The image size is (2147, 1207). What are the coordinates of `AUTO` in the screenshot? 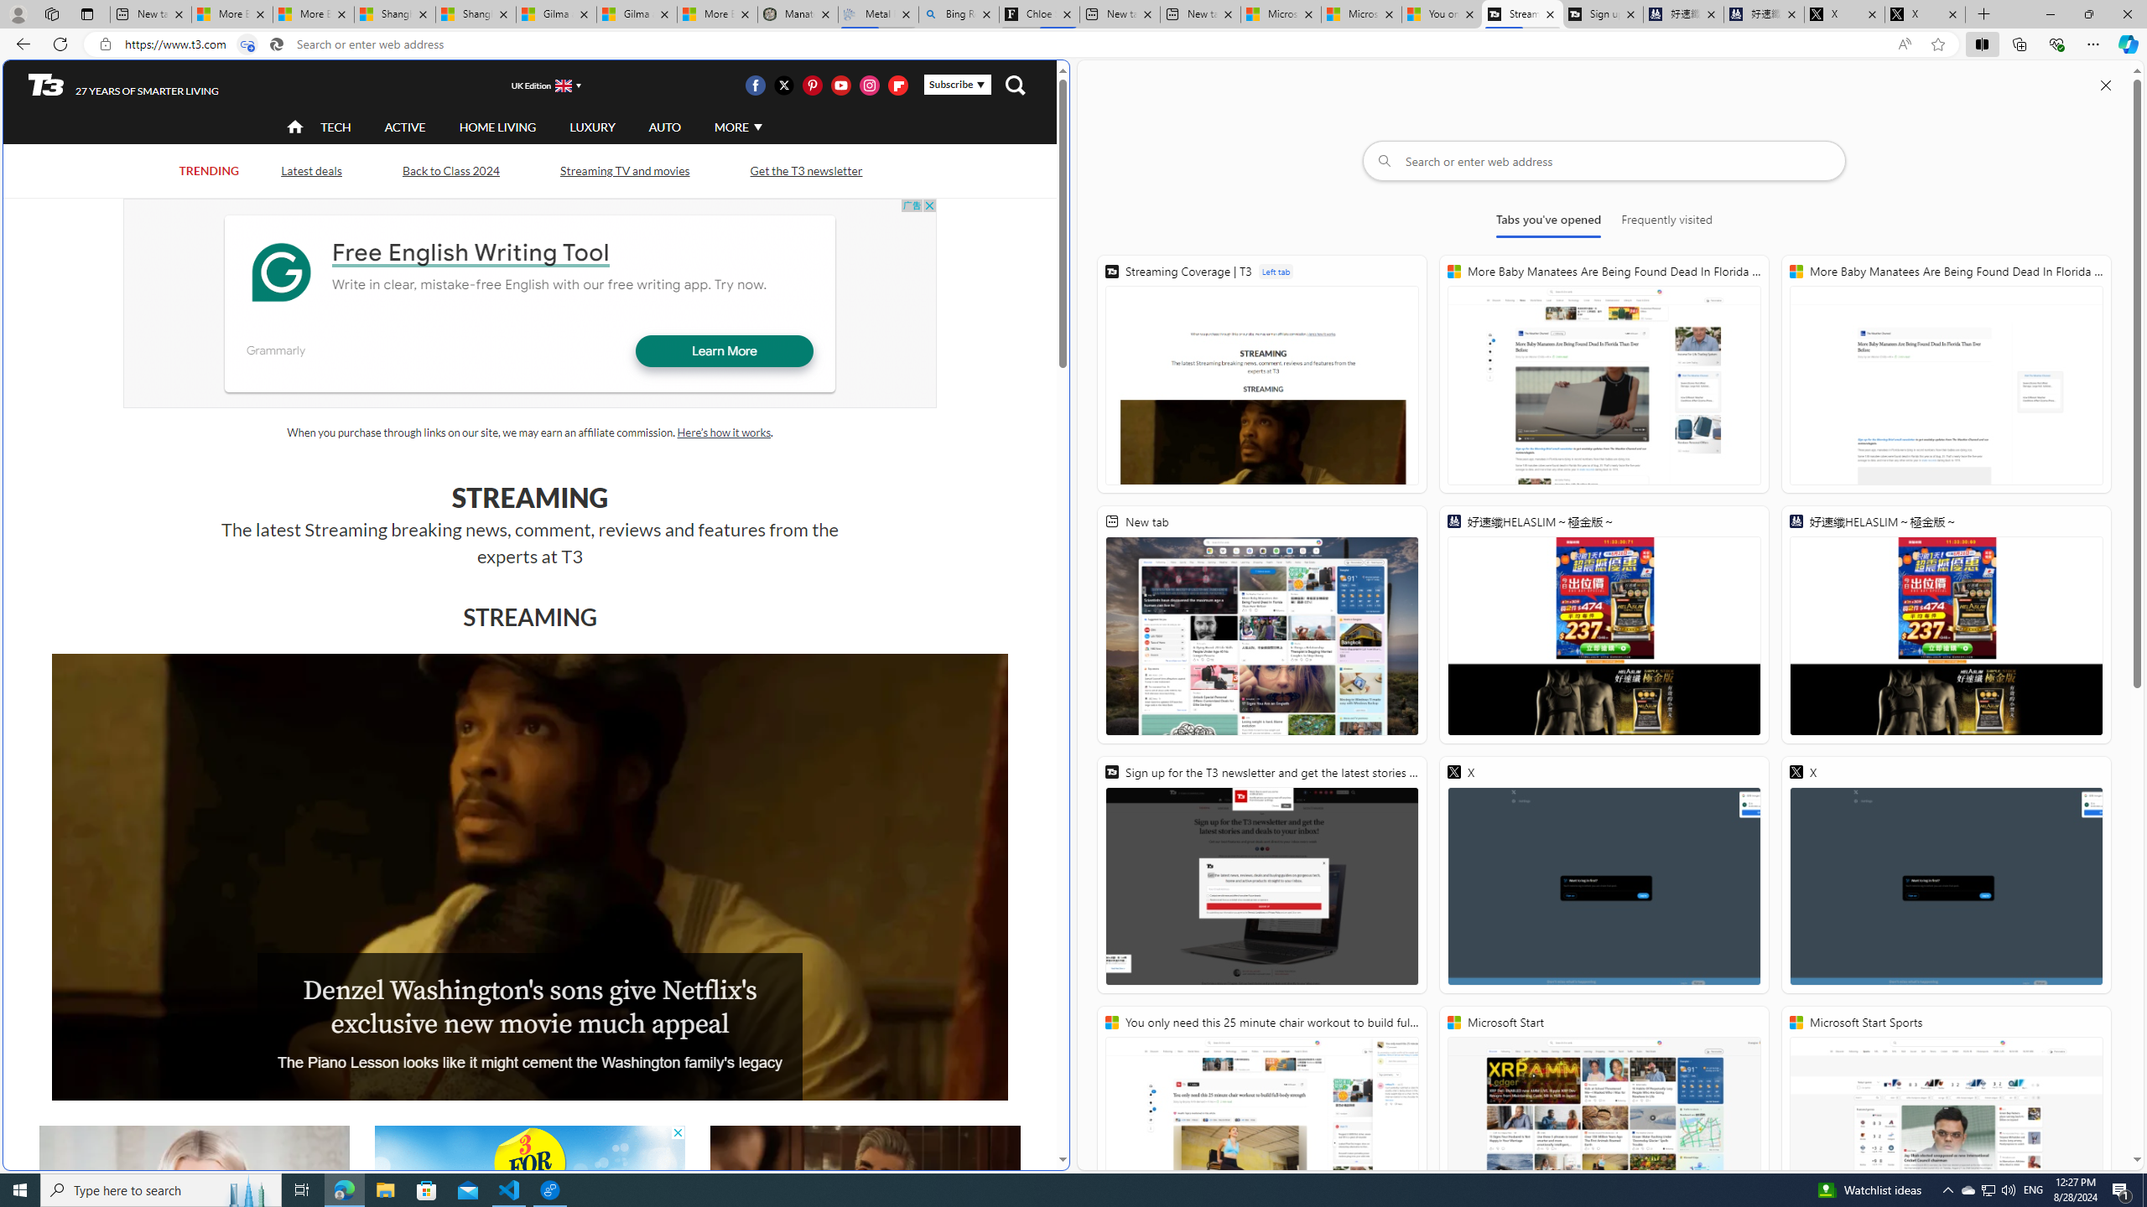 It's located at (664, 127).